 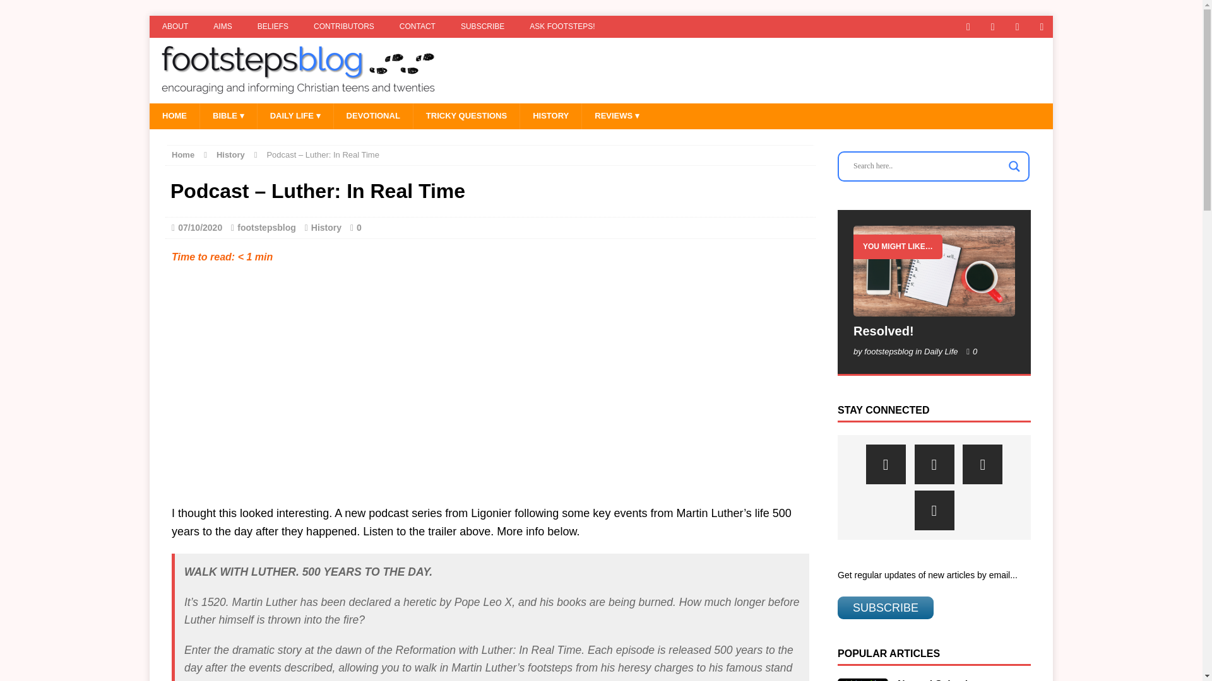 What do you see at coordinates (466, 116) in the screenshot?
I see `TRICKY QUESTIONS` at bounding box center [466, 116].